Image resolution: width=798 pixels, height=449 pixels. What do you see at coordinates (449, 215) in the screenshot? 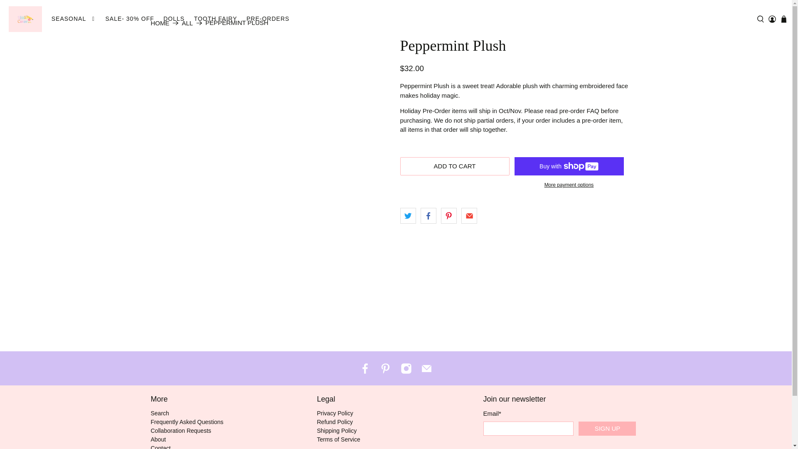
I see `Share this on Pinterest` at bounding box center [449, 215].